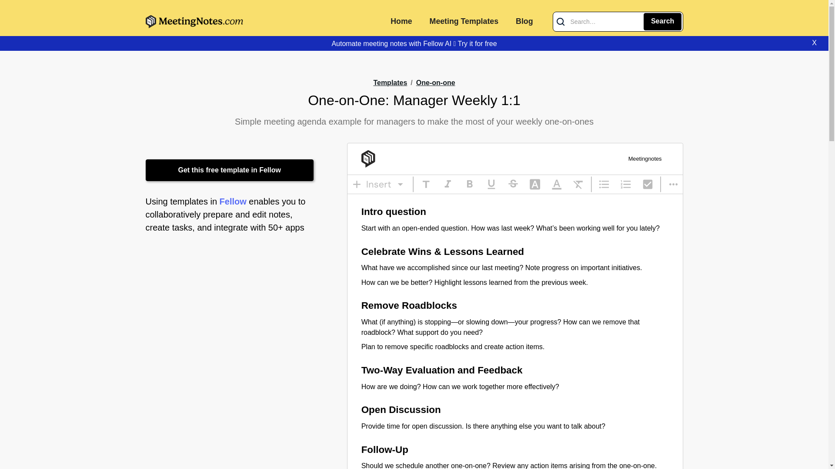 The width and height of the screenshot is (835, 469). What do you see at coordinates (401, 22) in the screenshot?
I see `Home` at bounding box center [401, 22].